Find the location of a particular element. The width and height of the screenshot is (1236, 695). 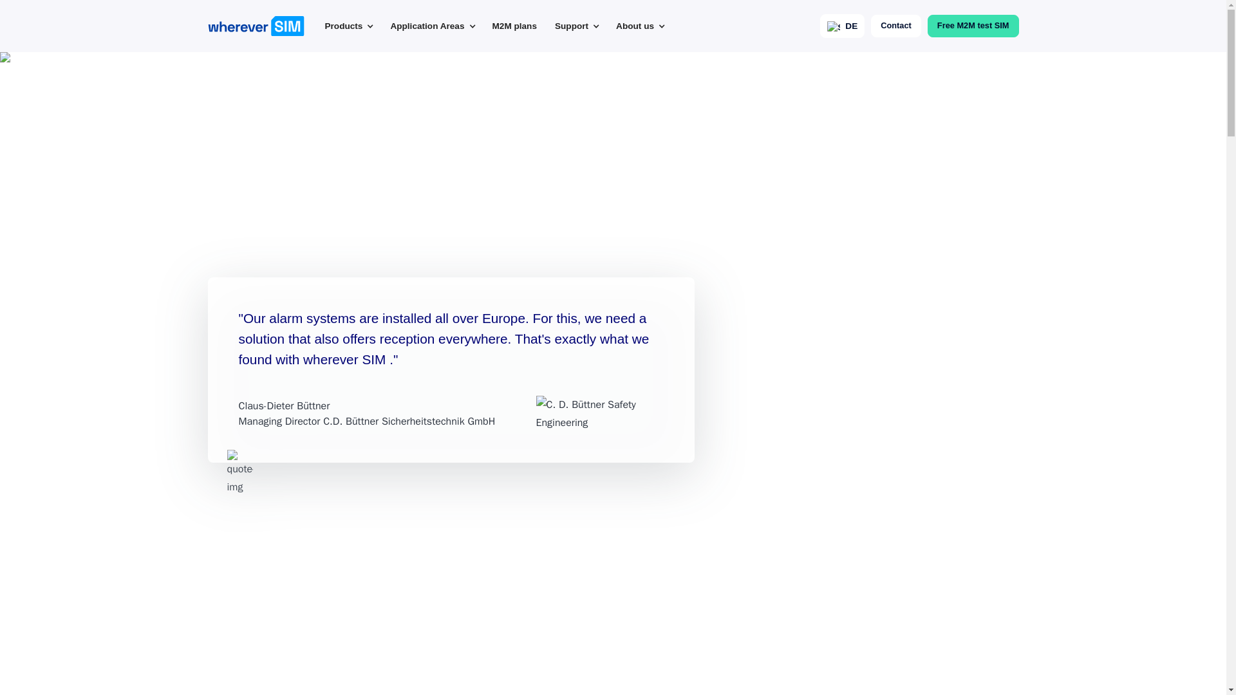

M2M plans is located at coordinates (516, 26).